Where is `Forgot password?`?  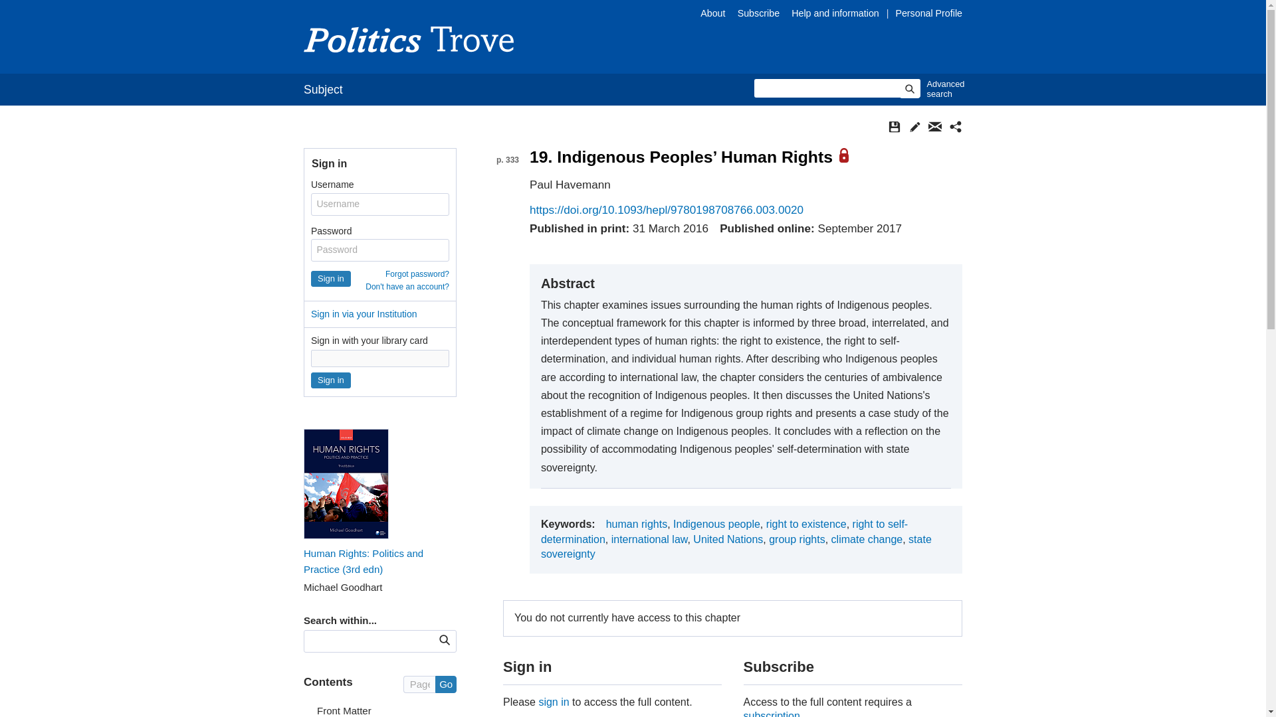 Forgot password? is located at coordinates (417, 274).